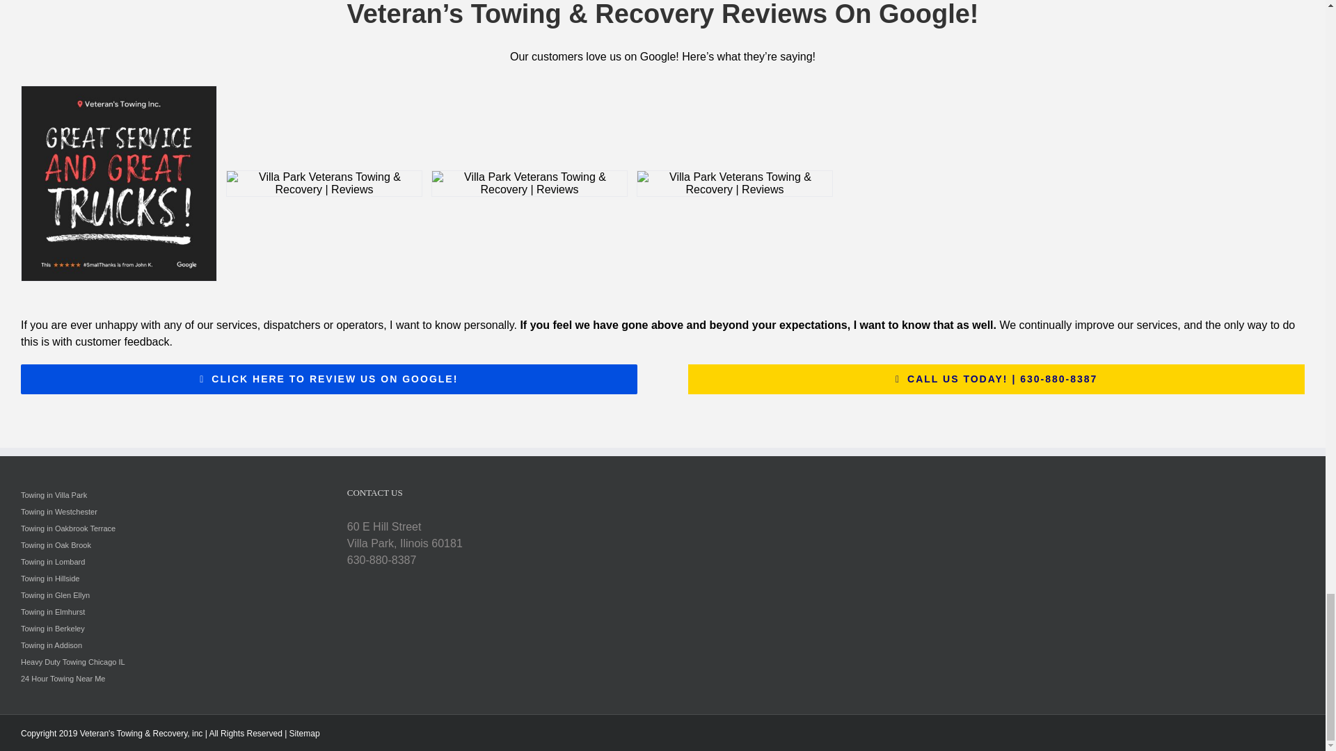  I want to click on Heavy Duty Towing Chicago IL, so click(73, 662).